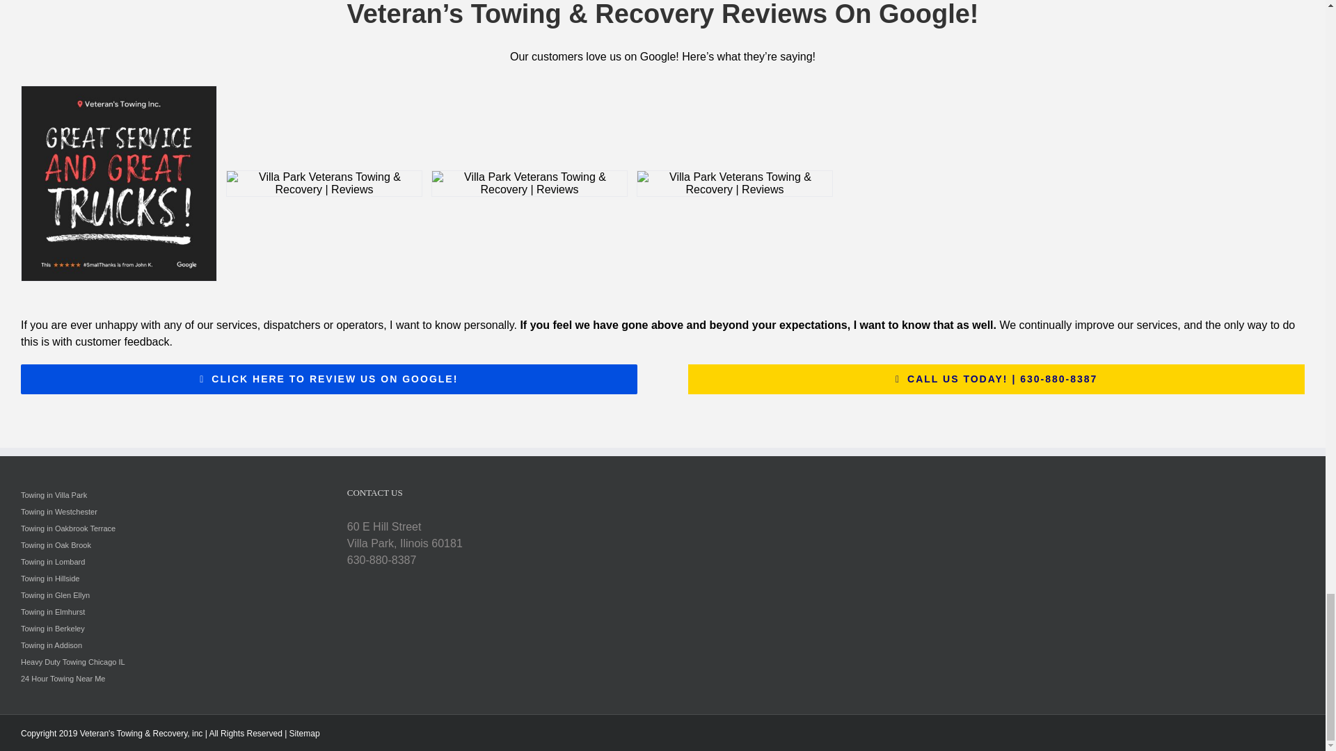  I want to click on Heavy Duty Towing Chicago IL, so click(73, 662).